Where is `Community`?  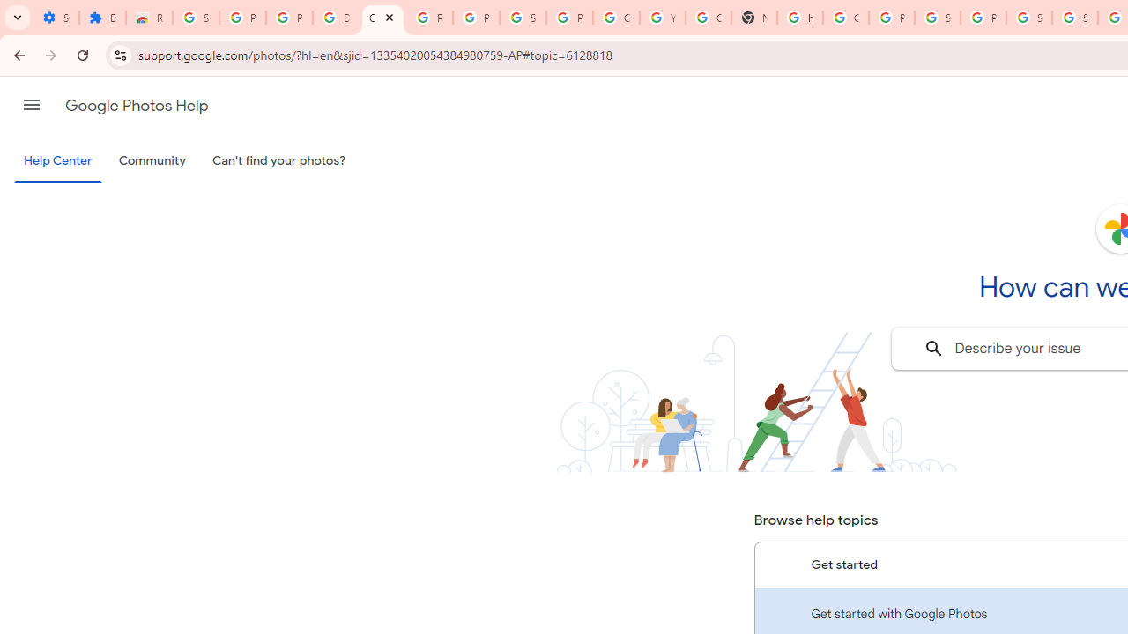
Community is located at coordinates (152, 161).